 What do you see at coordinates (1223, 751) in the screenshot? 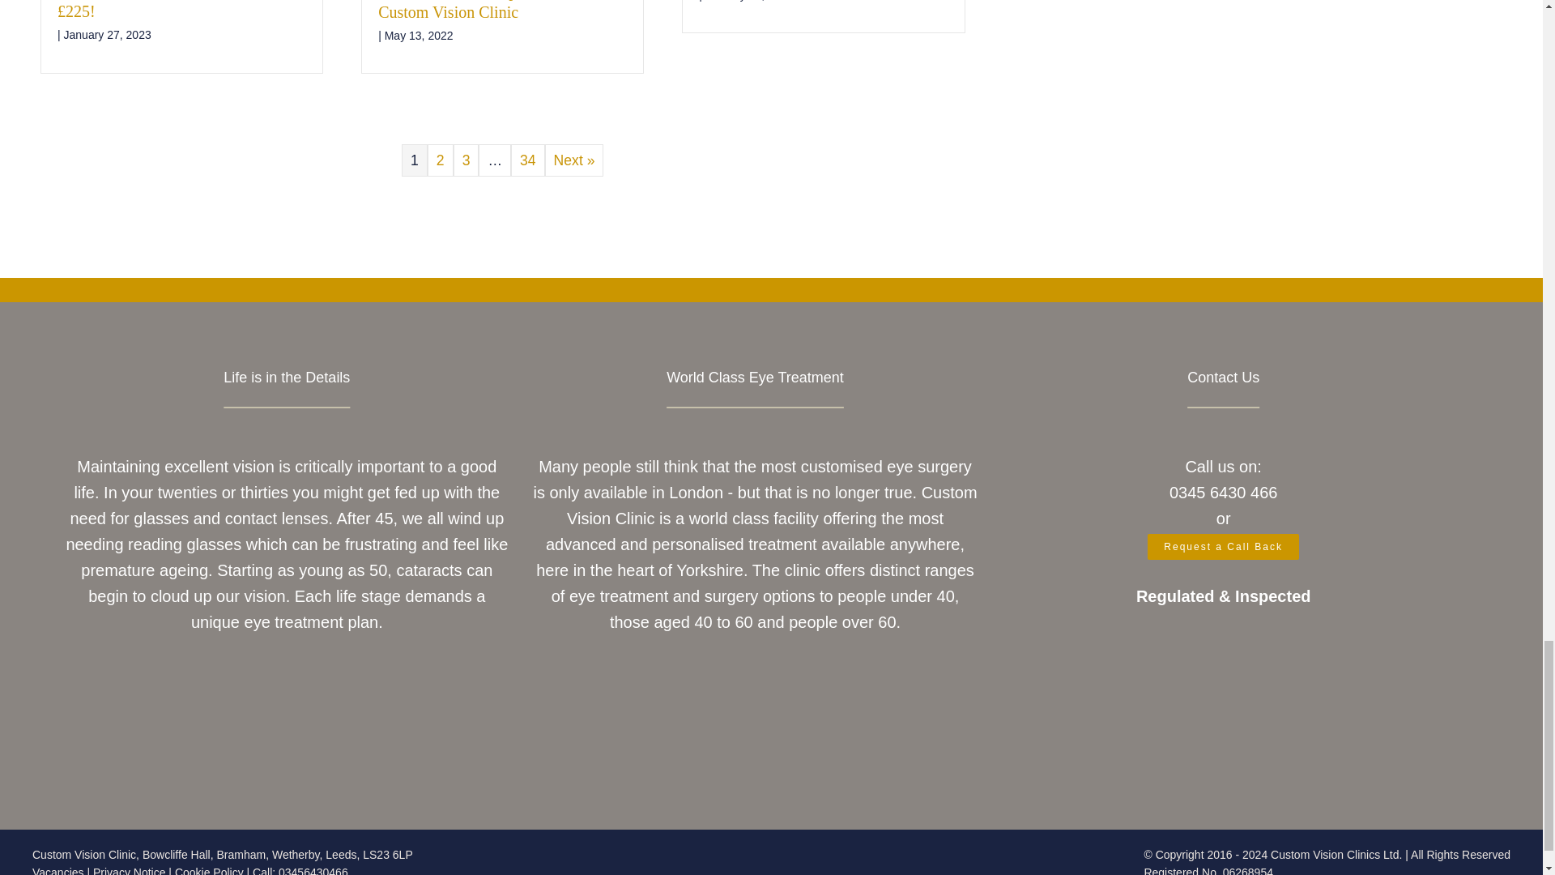
I see `CQC Inspection Report` at bounding box center [1223, 751].